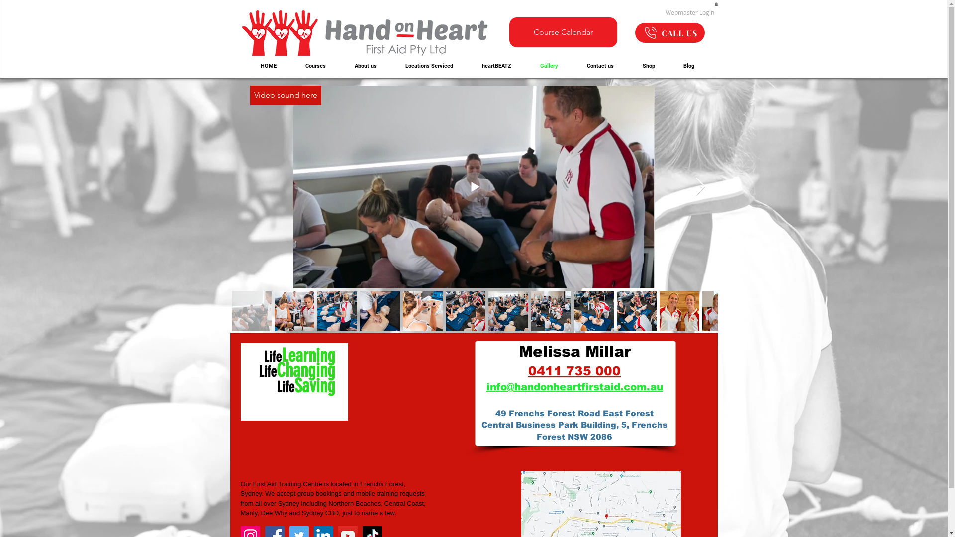  What do you see at coordinates (549, 66) in the screenshot?
I see `Gallery` at bounding box center [549, 66].